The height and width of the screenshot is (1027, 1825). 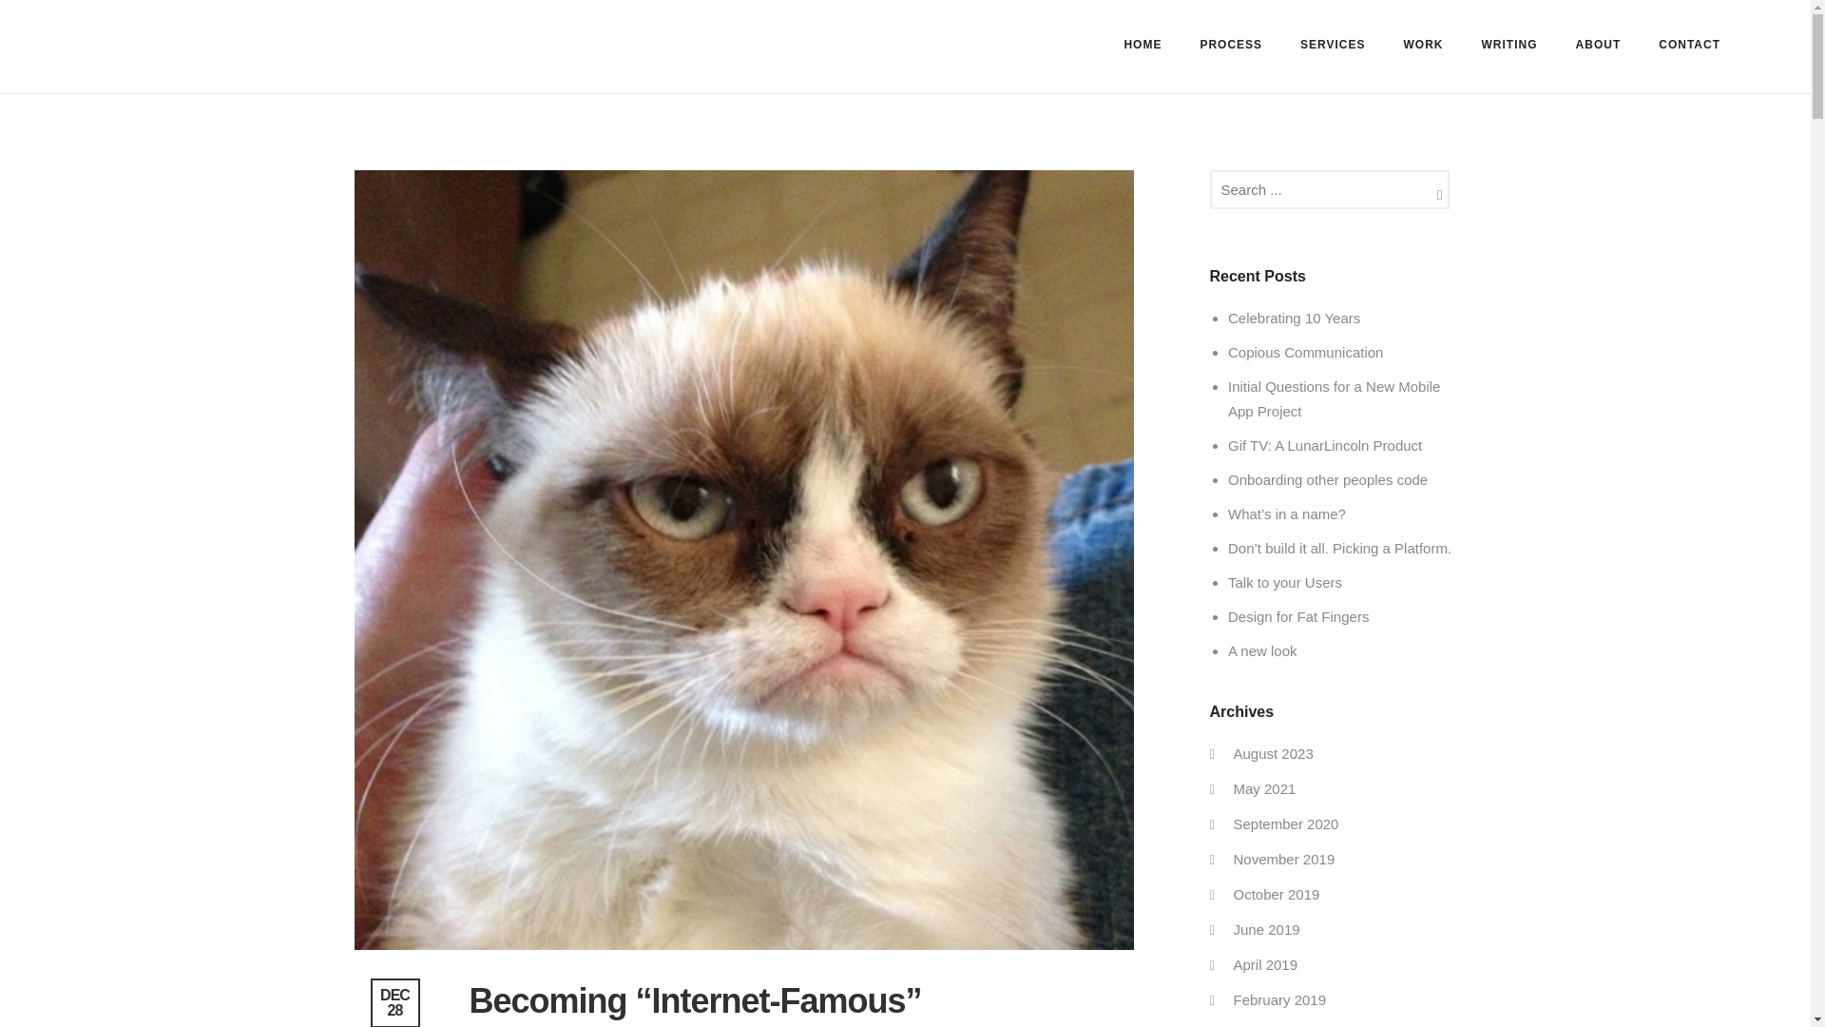 I want to click on About, so click(x=1599, y=44).